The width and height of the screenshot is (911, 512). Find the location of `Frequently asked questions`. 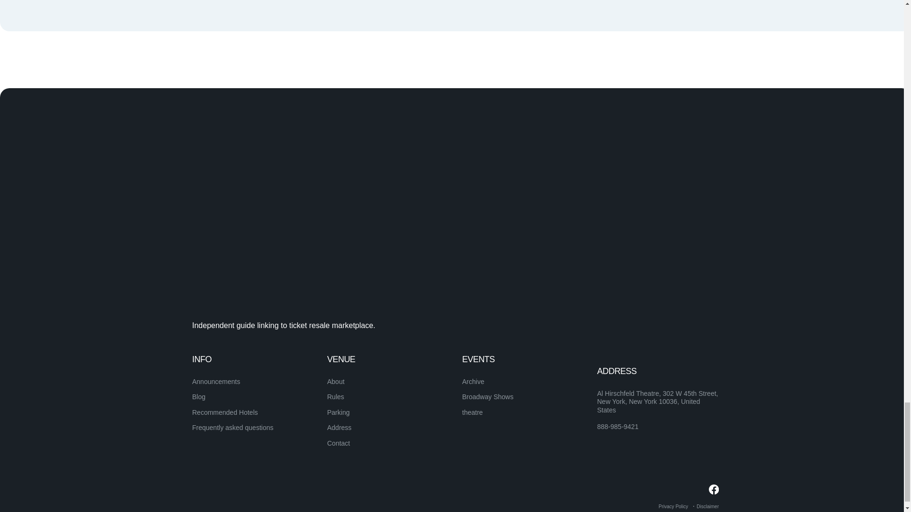

Frequently asked questions is located at coordinates (232, 428).